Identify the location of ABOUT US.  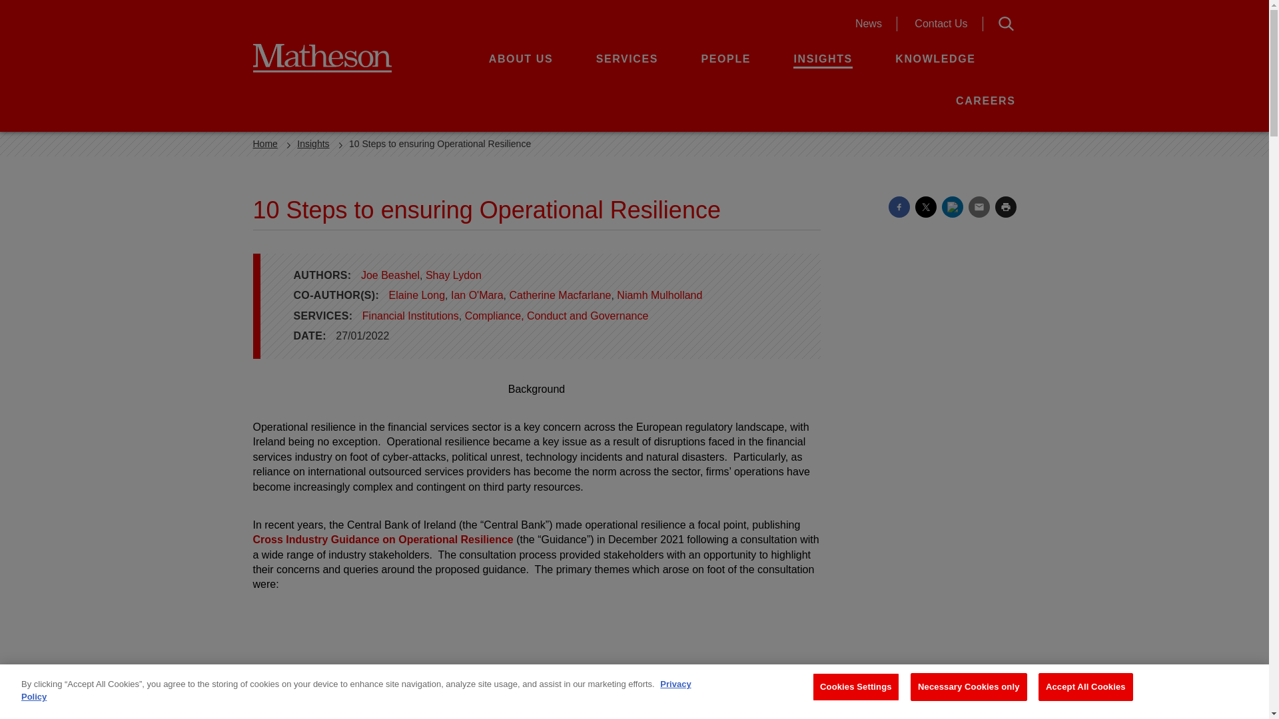
(520, 59).